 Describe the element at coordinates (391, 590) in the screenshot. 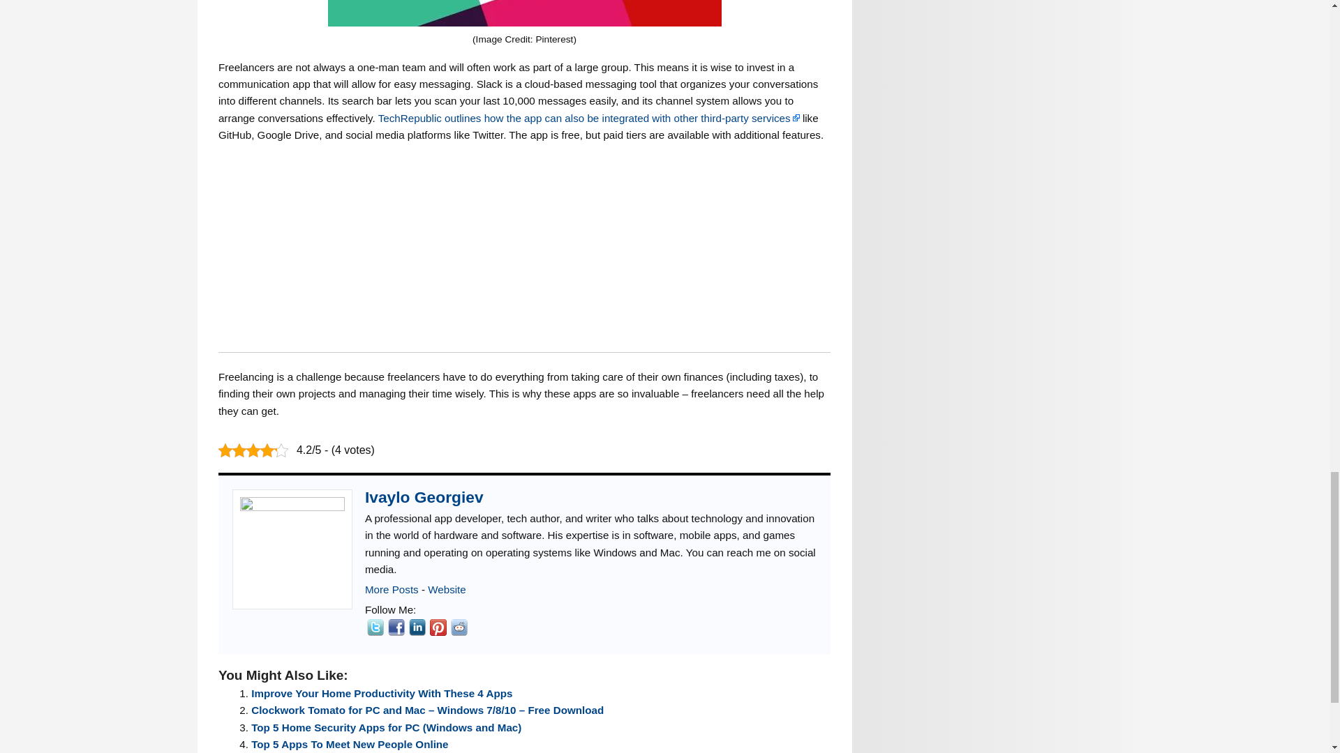

I see `More posts by Ivaylo Georgiev` at that location.